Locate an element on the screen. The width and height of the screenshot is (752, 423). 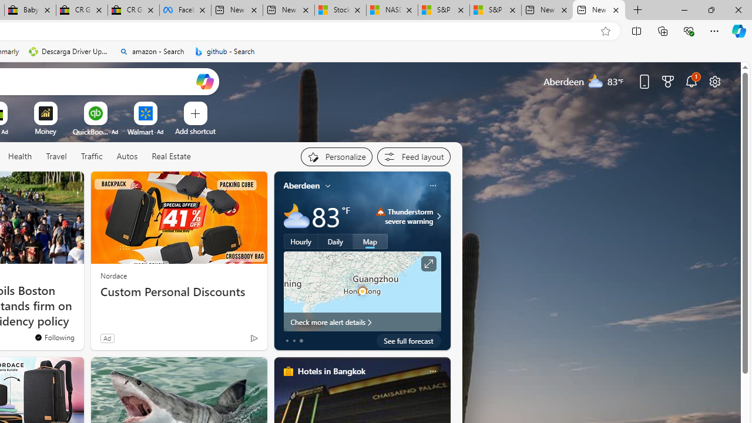
Real Estate is located at coordinates (170, 157).